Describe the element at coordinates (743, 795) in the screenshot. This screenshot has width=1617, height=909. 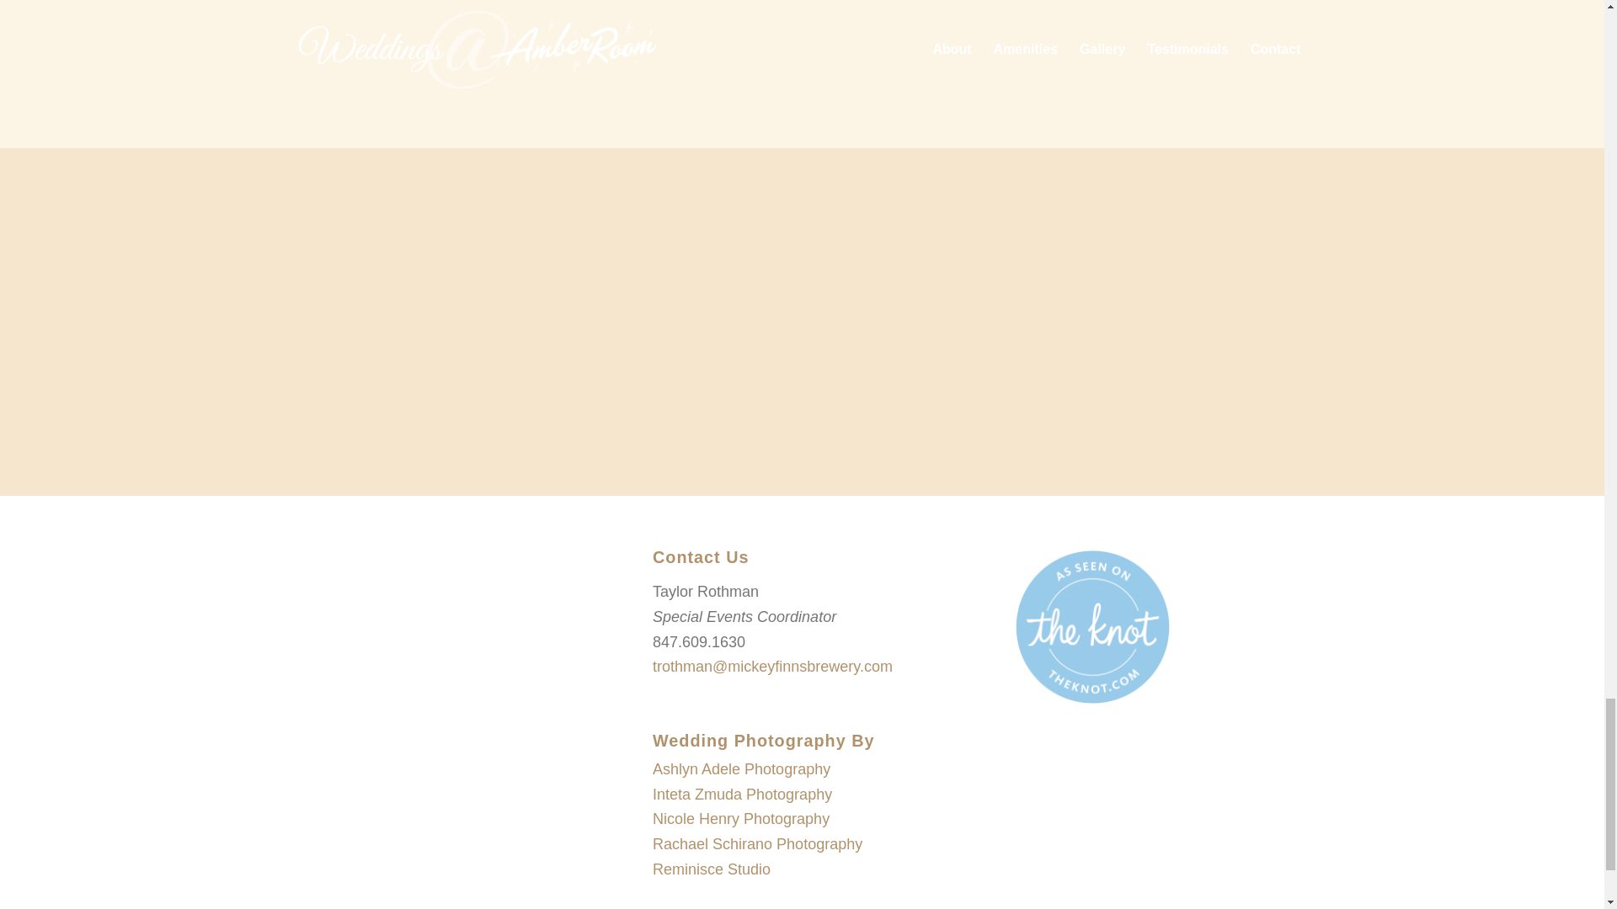
I see `Inteta Zmuda Photography` at that location.